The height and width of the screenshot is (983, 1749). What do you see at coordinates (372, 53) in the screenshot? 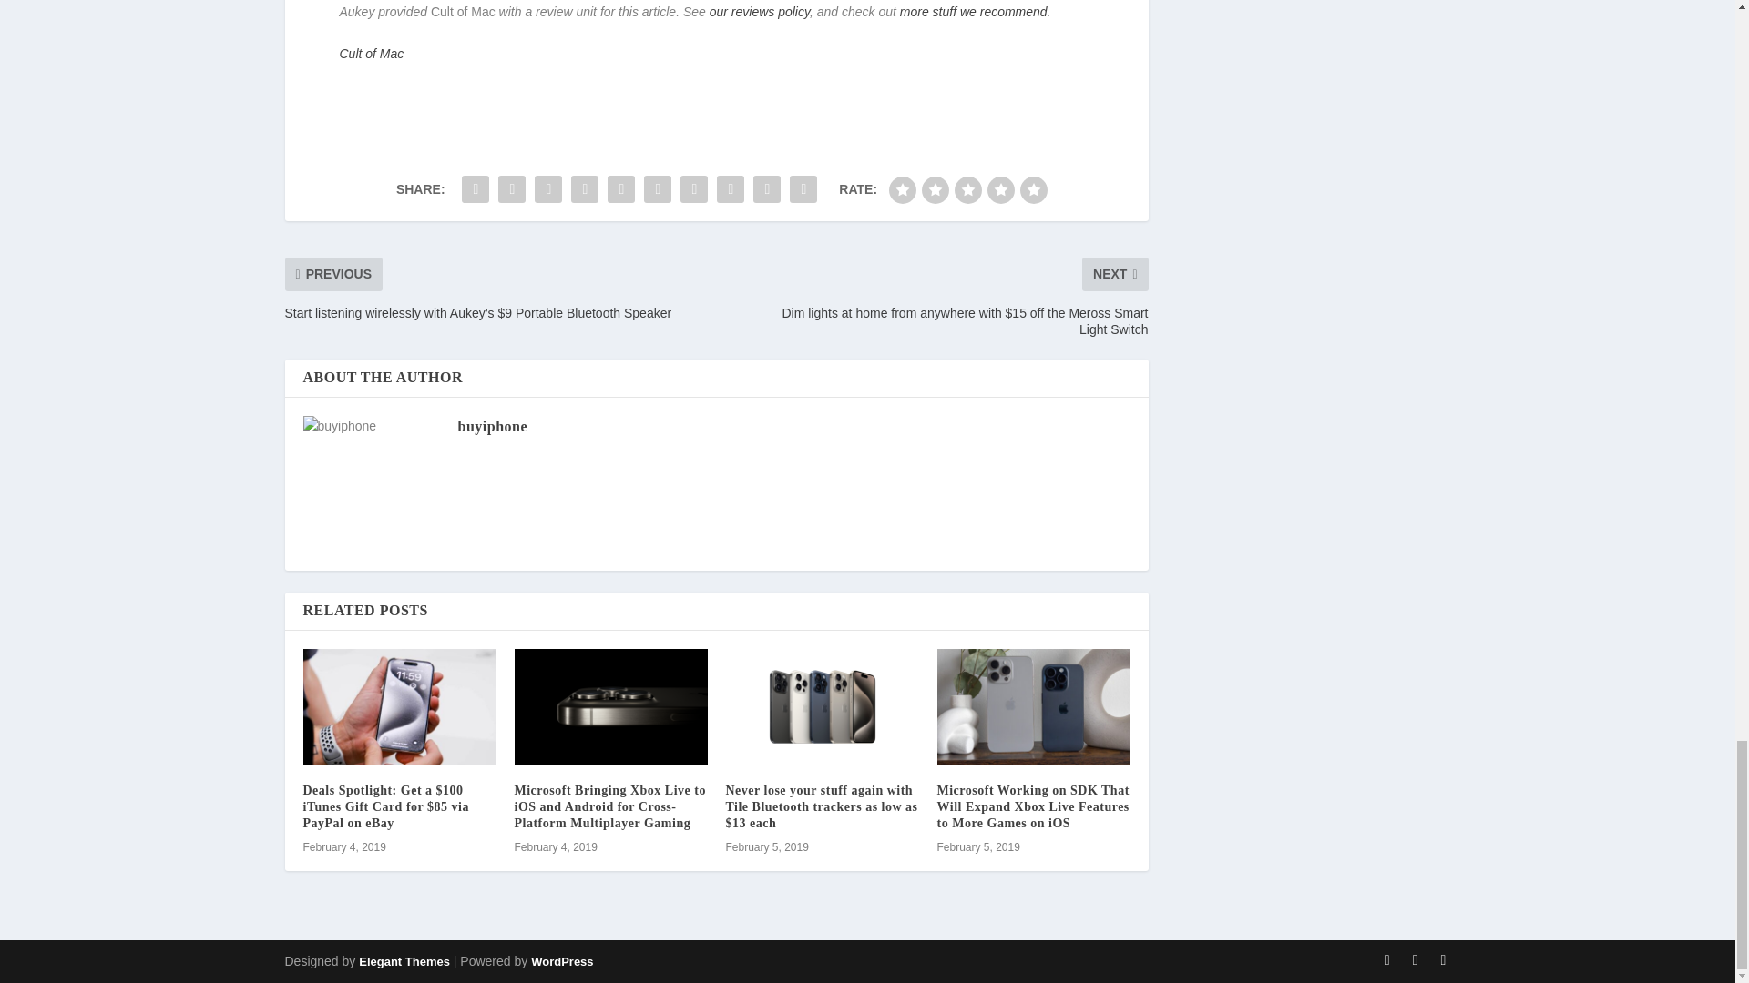
I see `Cult of Mac` at bounding box center [372, 53].